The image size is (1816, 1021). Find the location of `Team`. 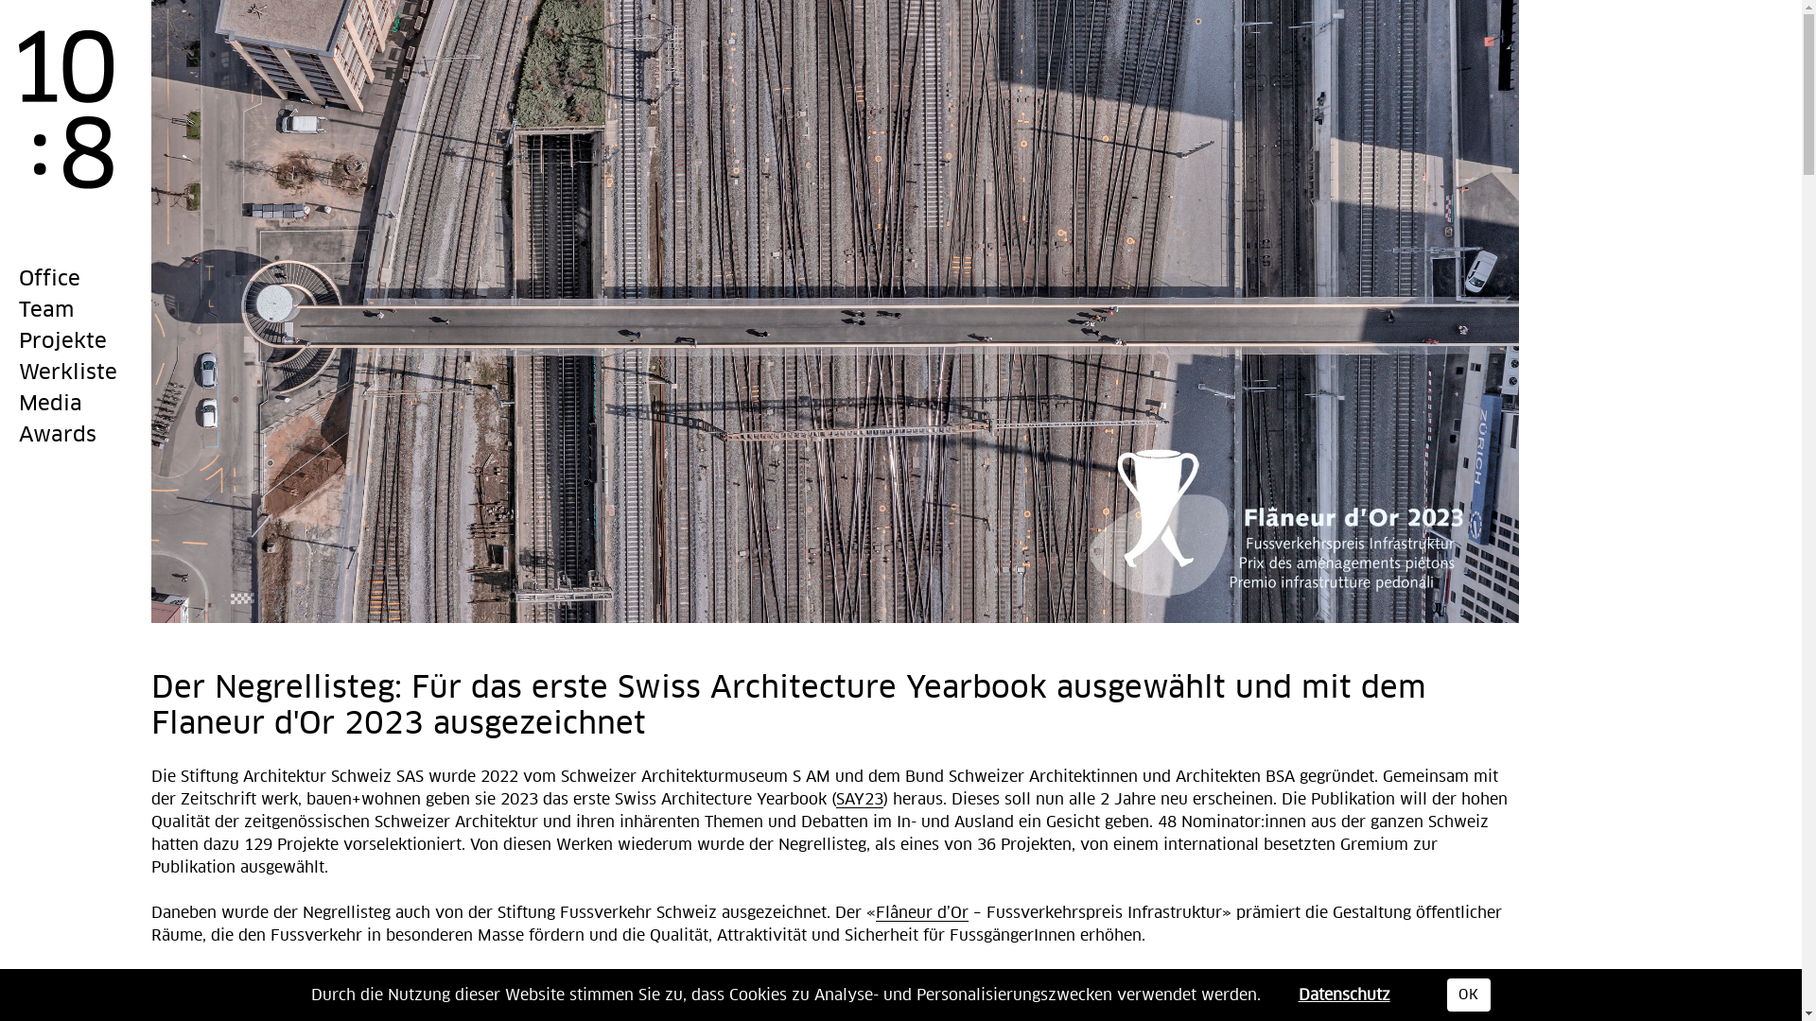

Team is located at coordinates (46, 312).